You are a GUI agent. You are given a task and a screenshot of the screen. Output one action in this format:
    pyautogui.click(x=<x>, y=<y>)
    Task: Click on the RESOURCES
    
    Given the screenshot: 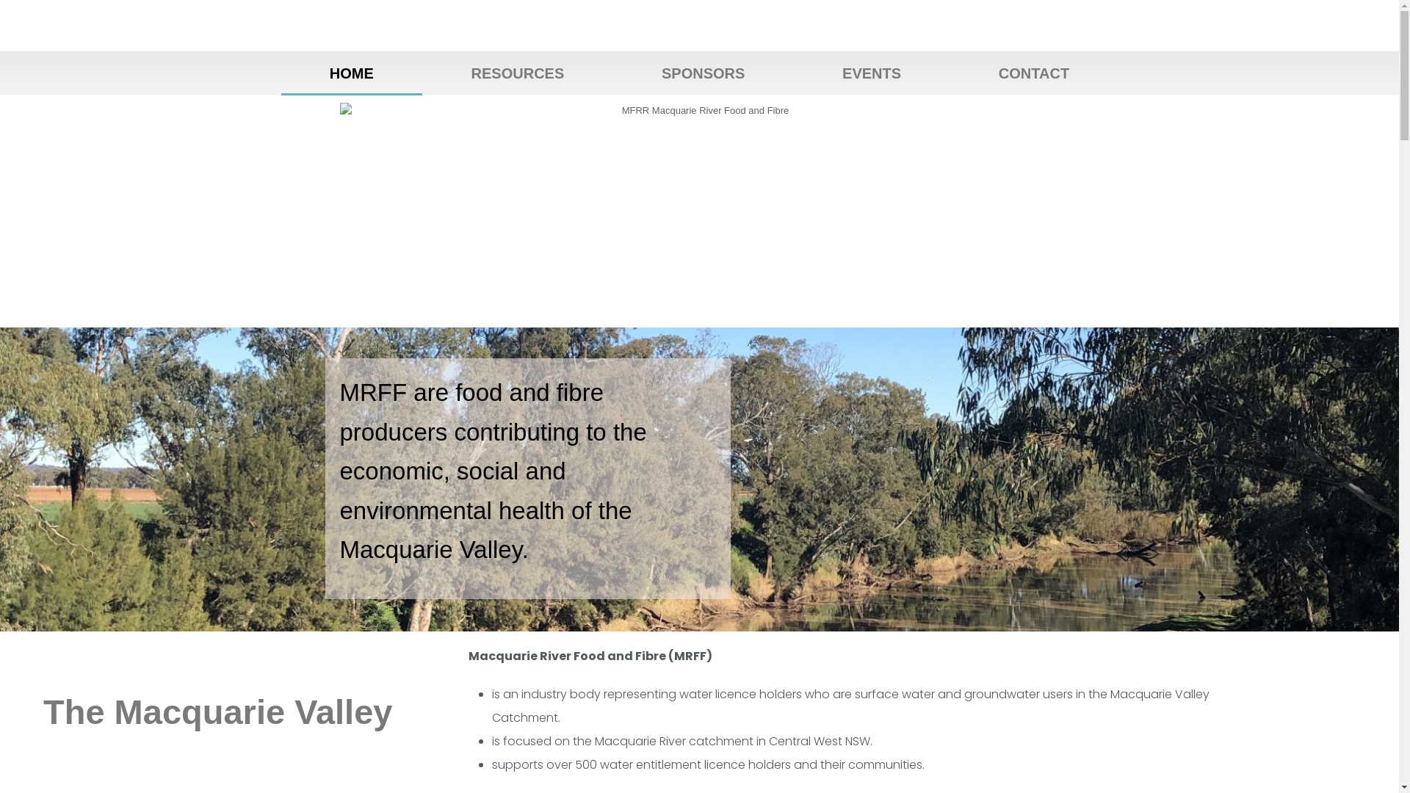 What is the action you would take?
    pyautogui.click(x=517, y=73)
    